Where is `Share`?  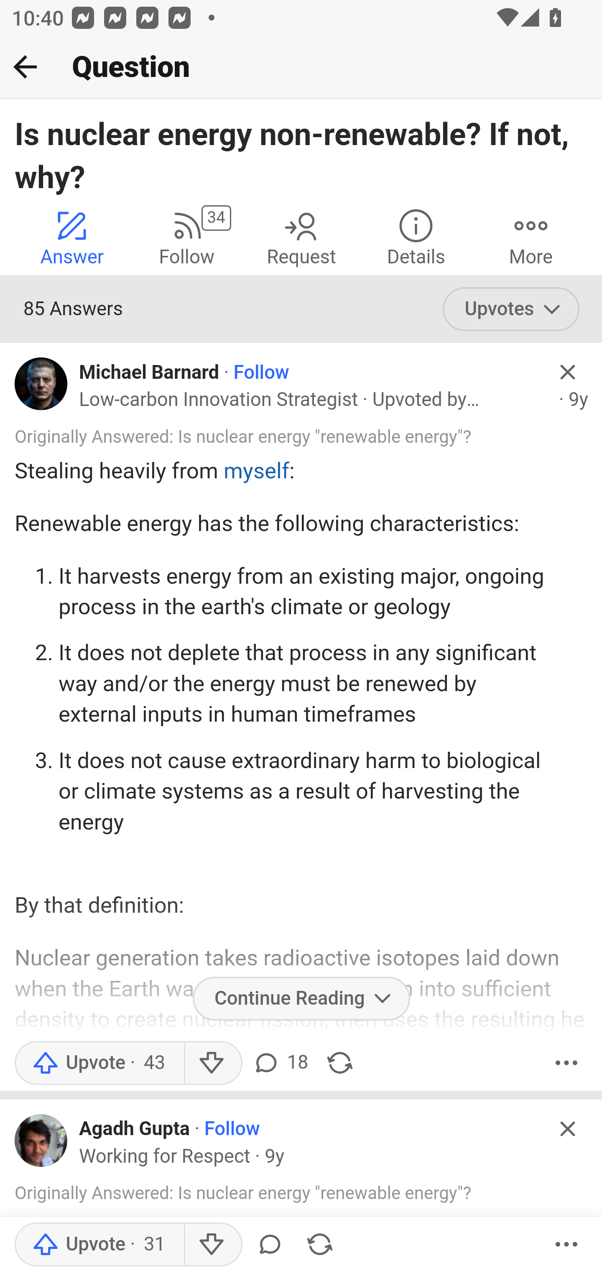 Share is located at coordinates (340, 1062).